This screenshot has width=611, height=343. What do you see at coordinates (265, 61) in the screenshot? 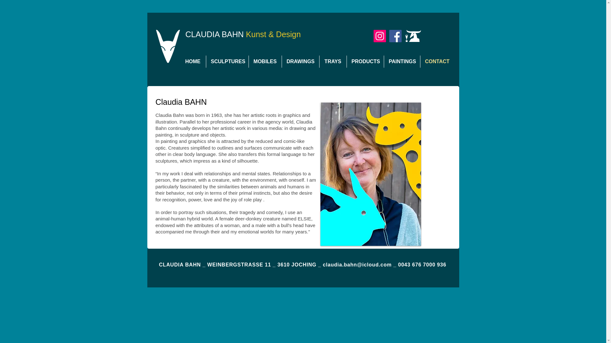
I see `MOBILES` at bounding box center [265, 61].